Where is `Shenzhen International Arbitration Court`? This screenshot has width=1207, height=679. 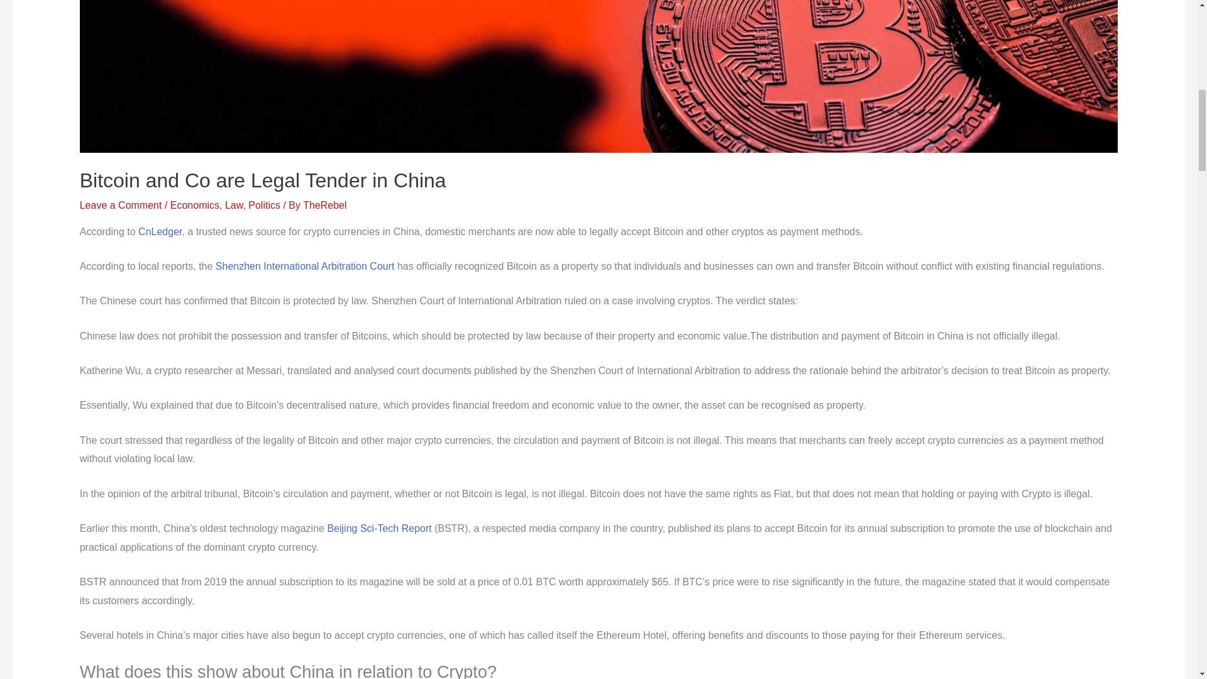
Shenzhen International Arbitration Court is located at coordinates (305, 266).